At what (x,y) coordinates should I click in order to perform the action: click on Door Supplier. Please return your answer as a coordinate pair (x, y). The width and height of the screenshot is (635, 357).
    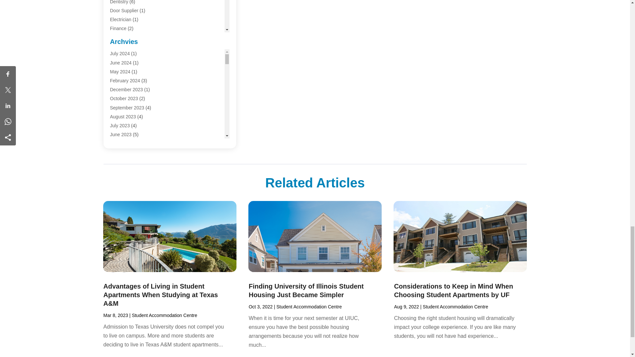
    Looking at the image, I should click on (124, 10).